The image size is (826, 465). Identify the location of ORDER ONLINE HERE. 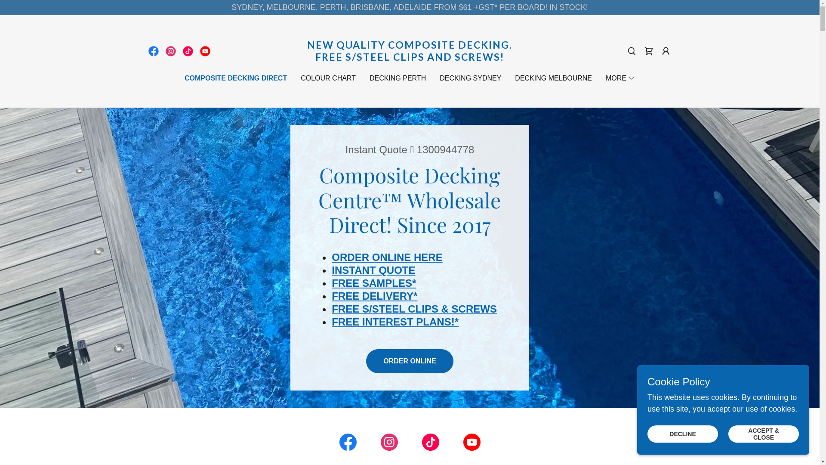
(387, 257).